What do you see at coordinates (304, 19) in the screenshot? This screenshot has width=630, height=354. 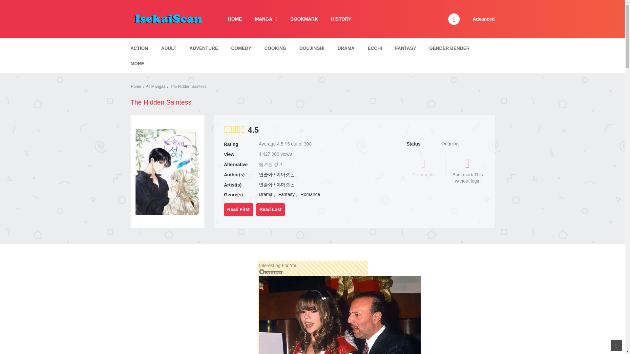 I see `BOOKMARK` at bounding box center [304, 19].